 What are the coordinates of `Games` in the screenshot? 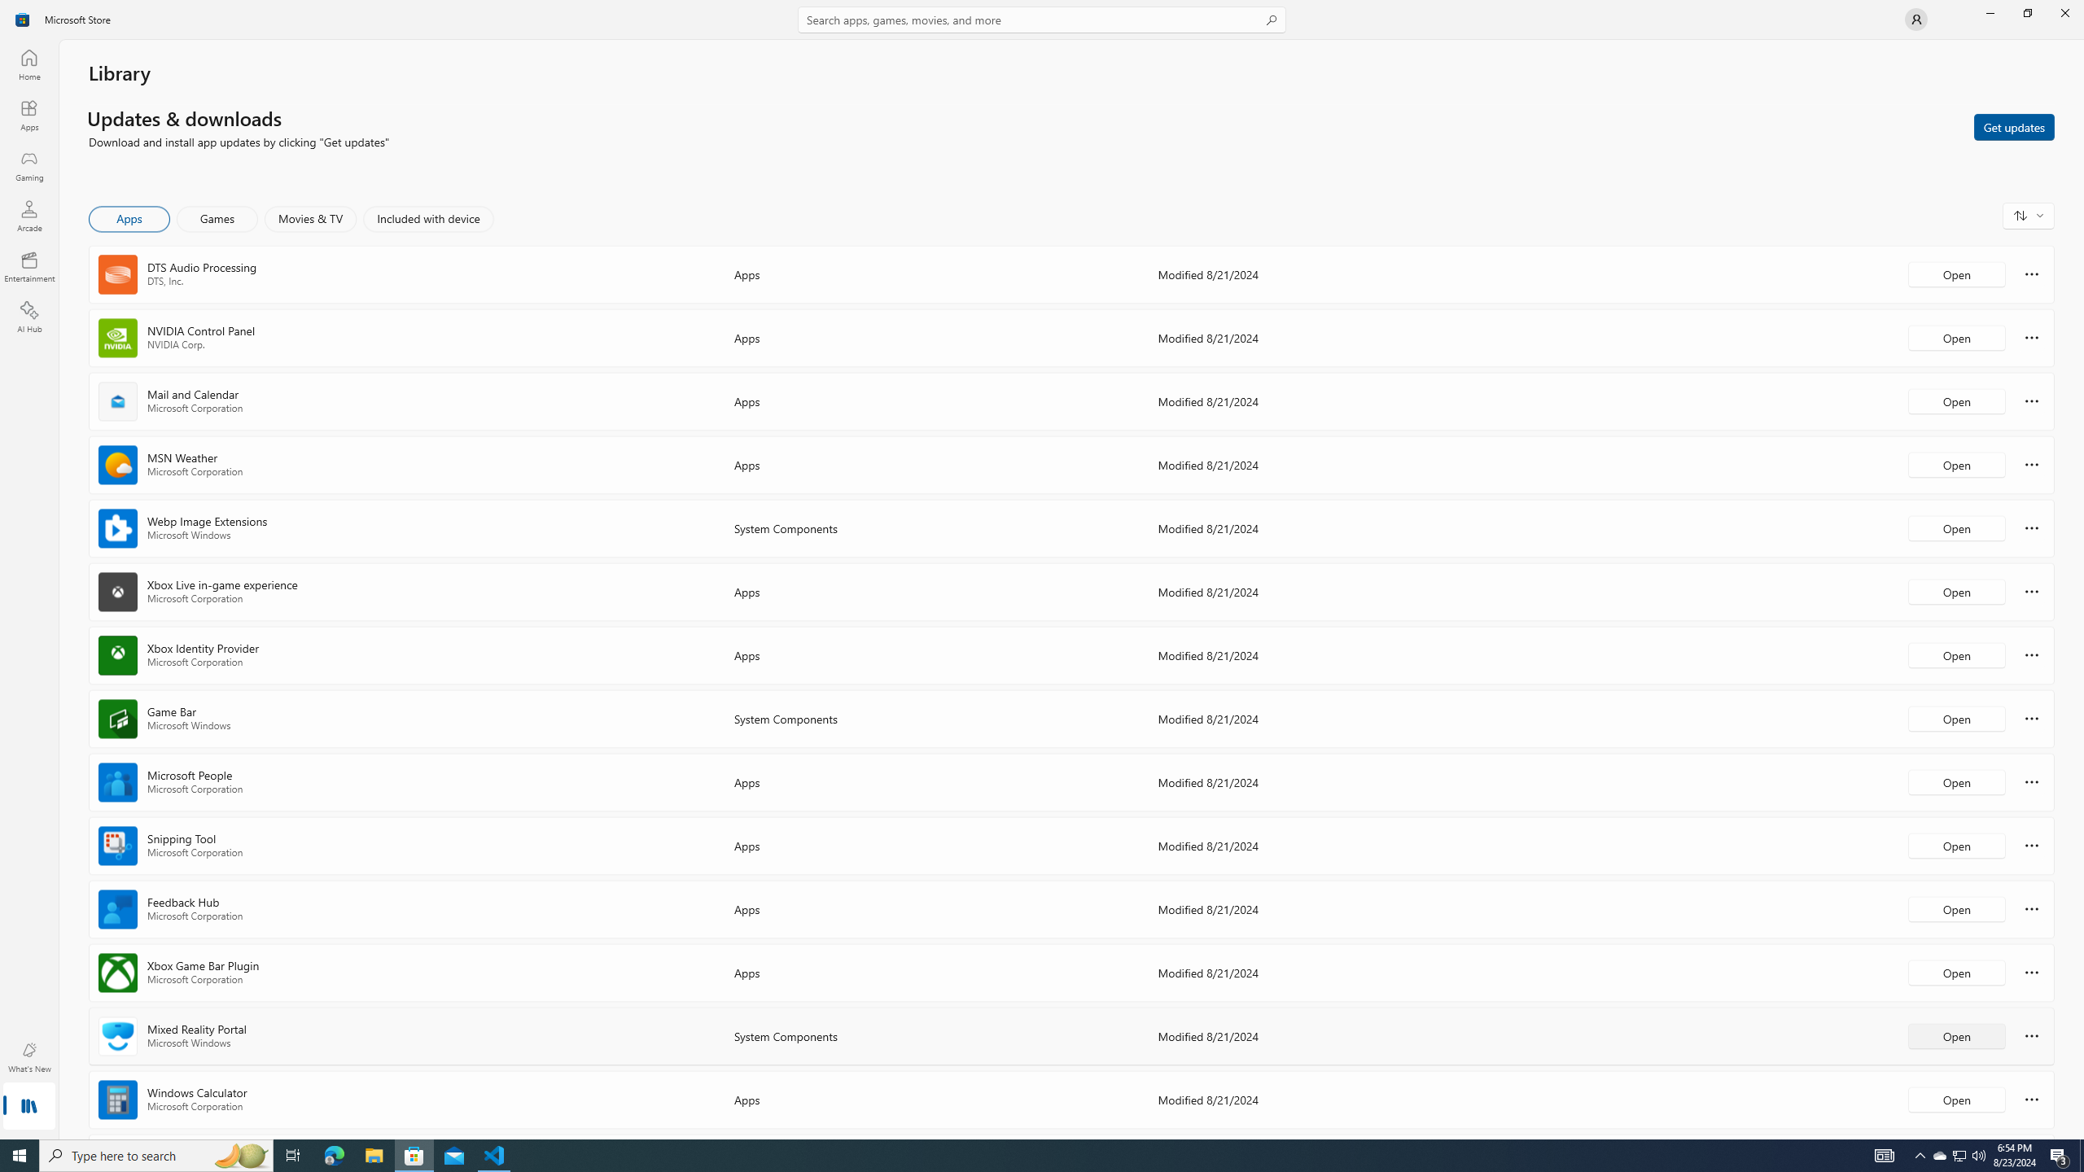 It's located at (217, 219).